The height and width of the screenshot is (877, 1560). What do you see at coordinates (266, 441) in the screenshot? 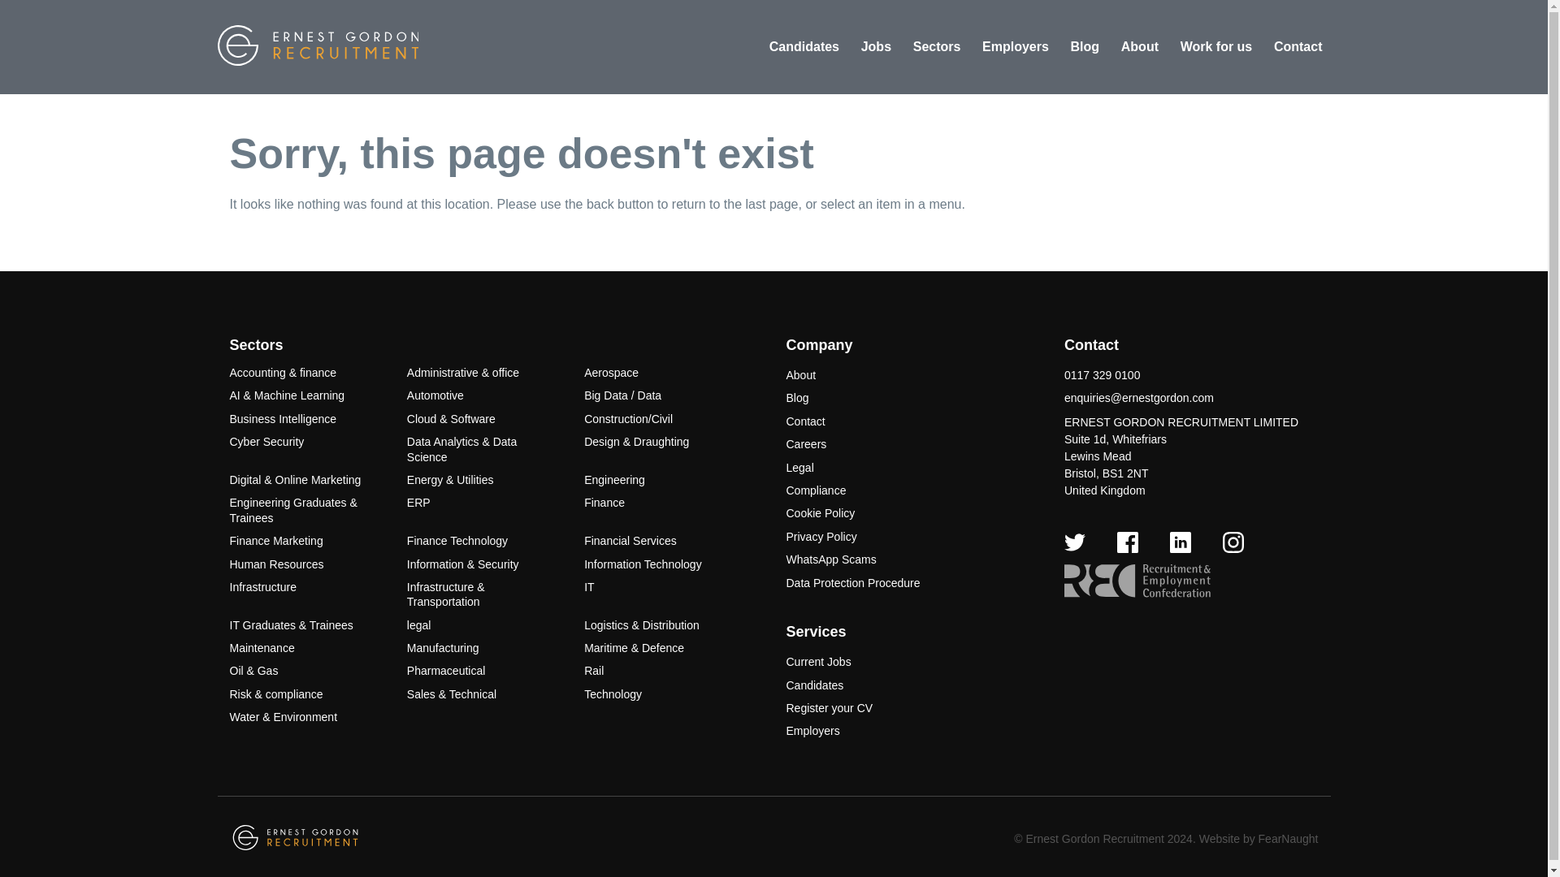
I see `Cyber Security` at bounding box center [266, 441].